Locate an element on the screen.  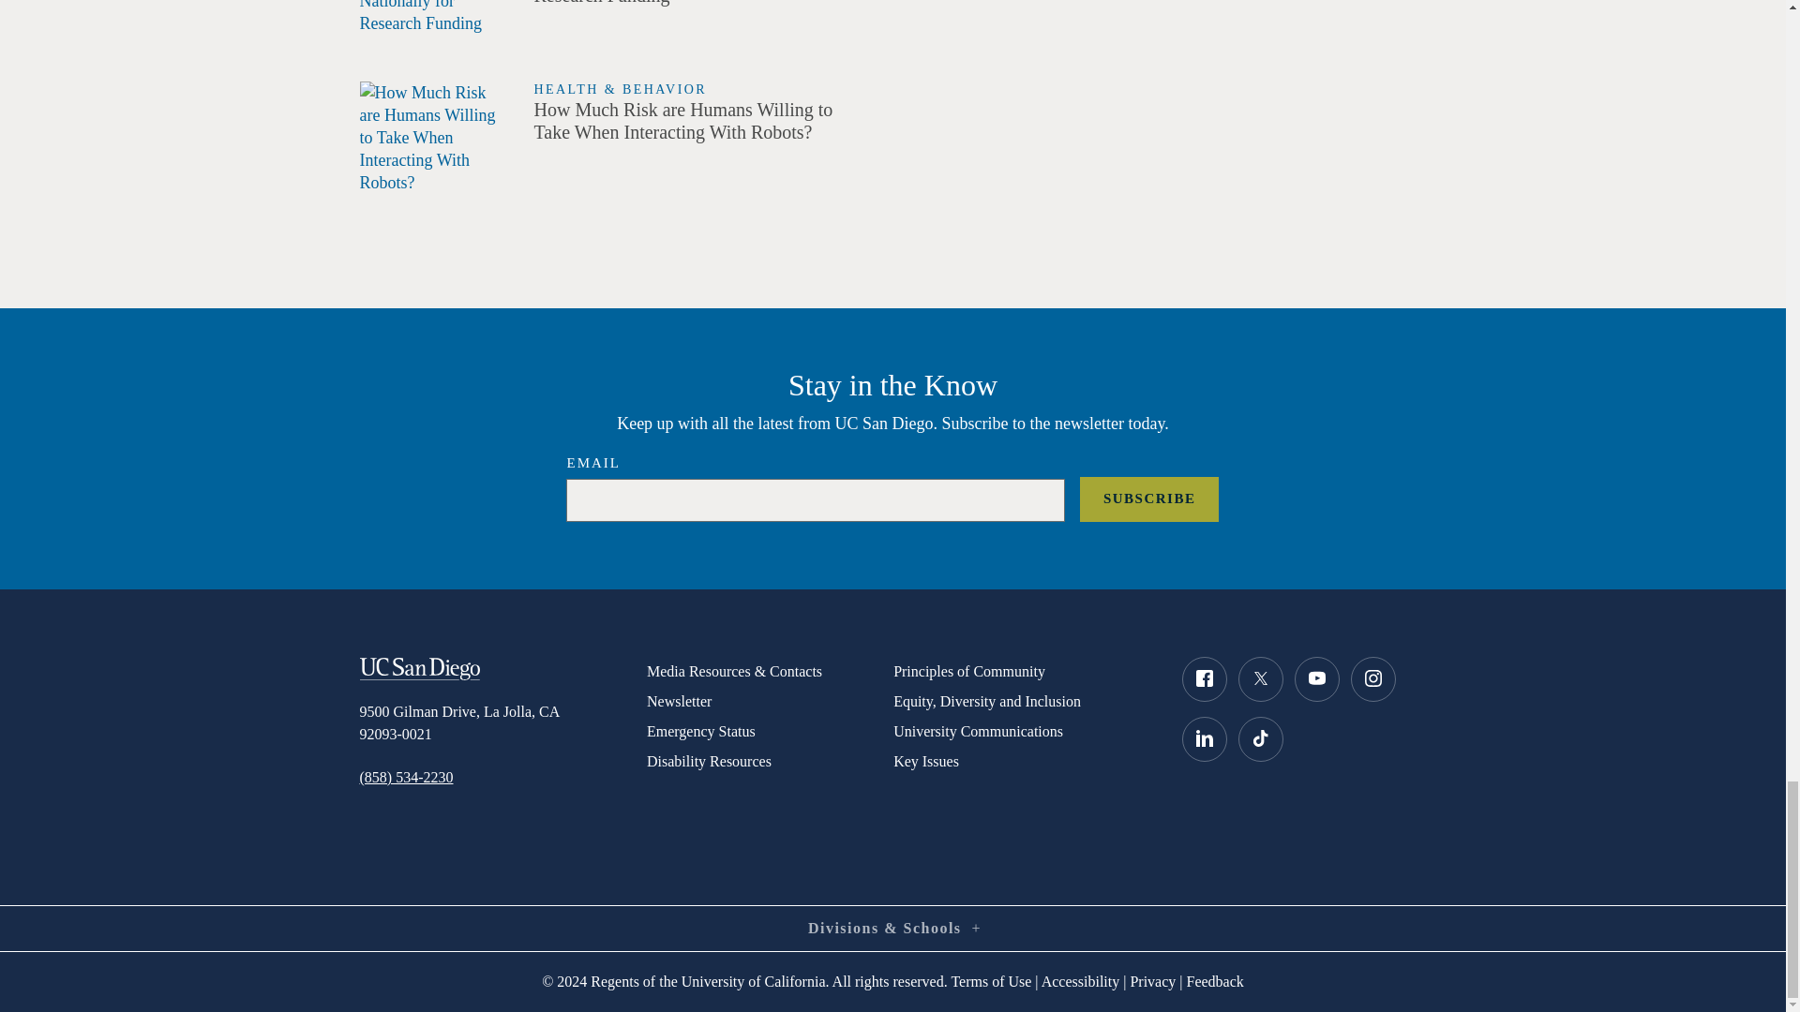
University Communications is located at coordinates (1022, 731).